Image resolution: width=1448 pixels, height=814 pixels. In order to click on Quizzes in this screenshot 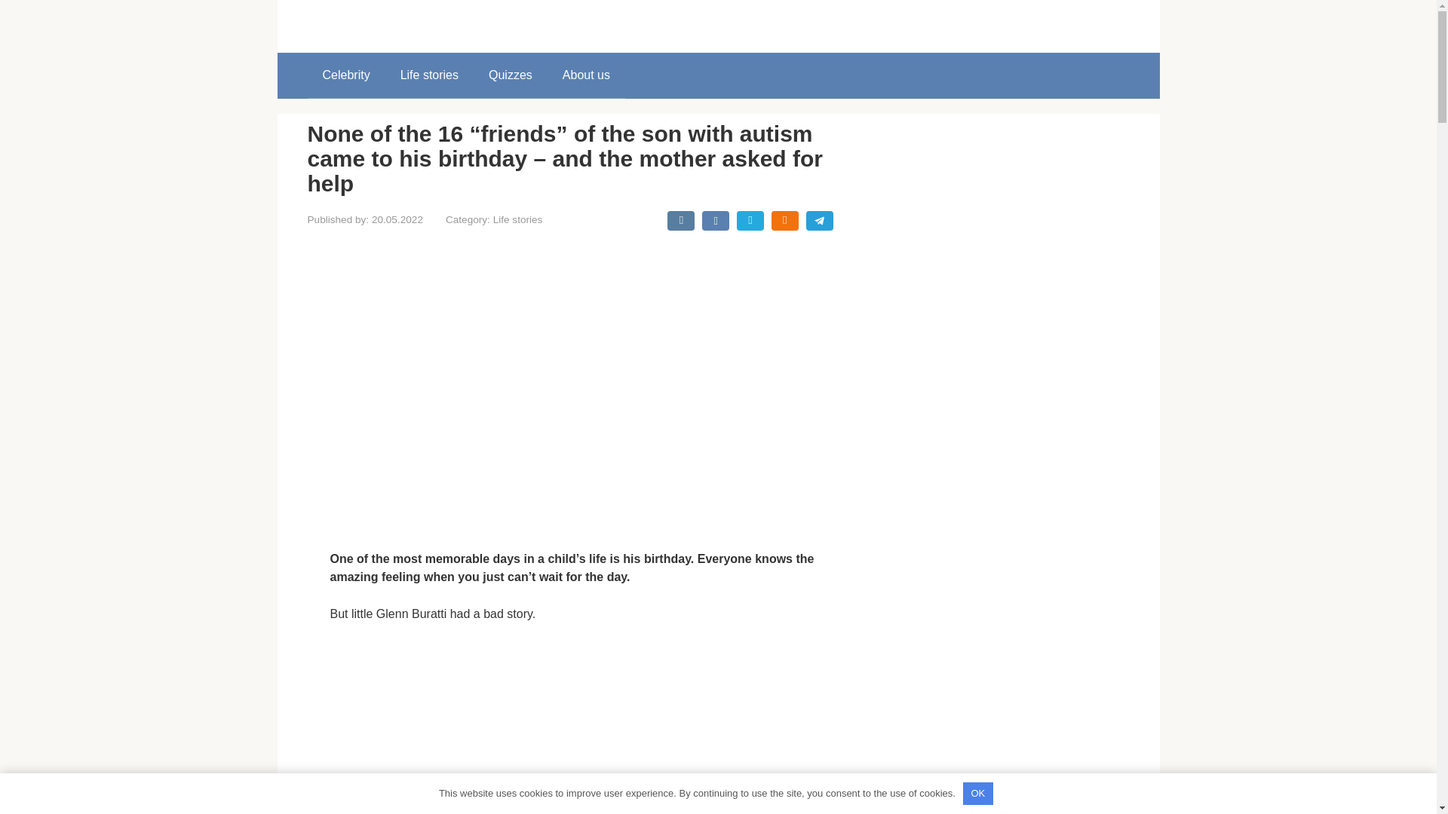, I will do `click(510, 75)`.